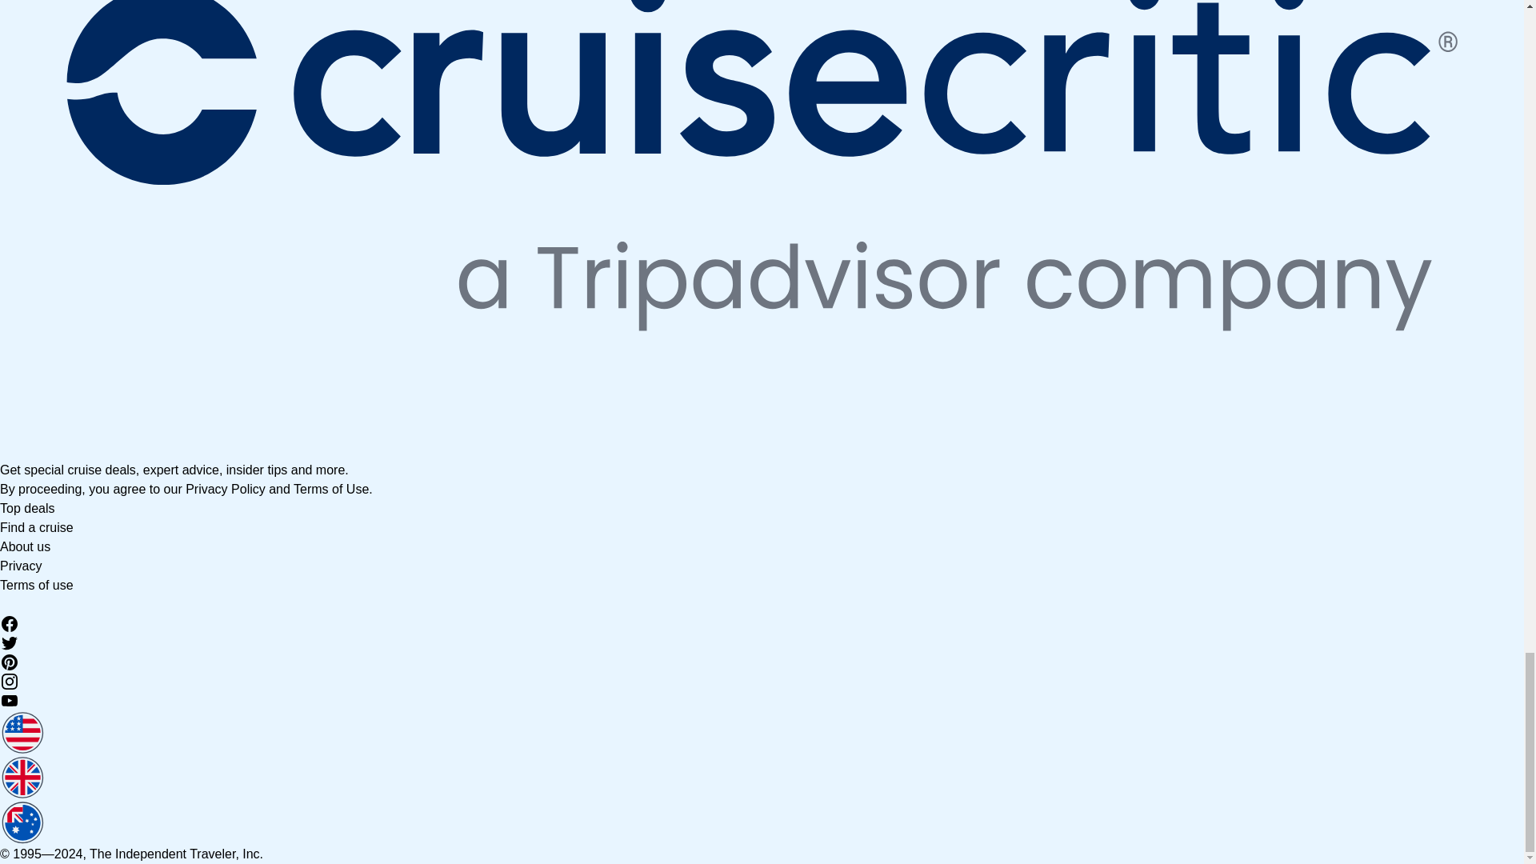 This screenshot has width=1536, height=864. I want to click on About us, so click(26, 547).